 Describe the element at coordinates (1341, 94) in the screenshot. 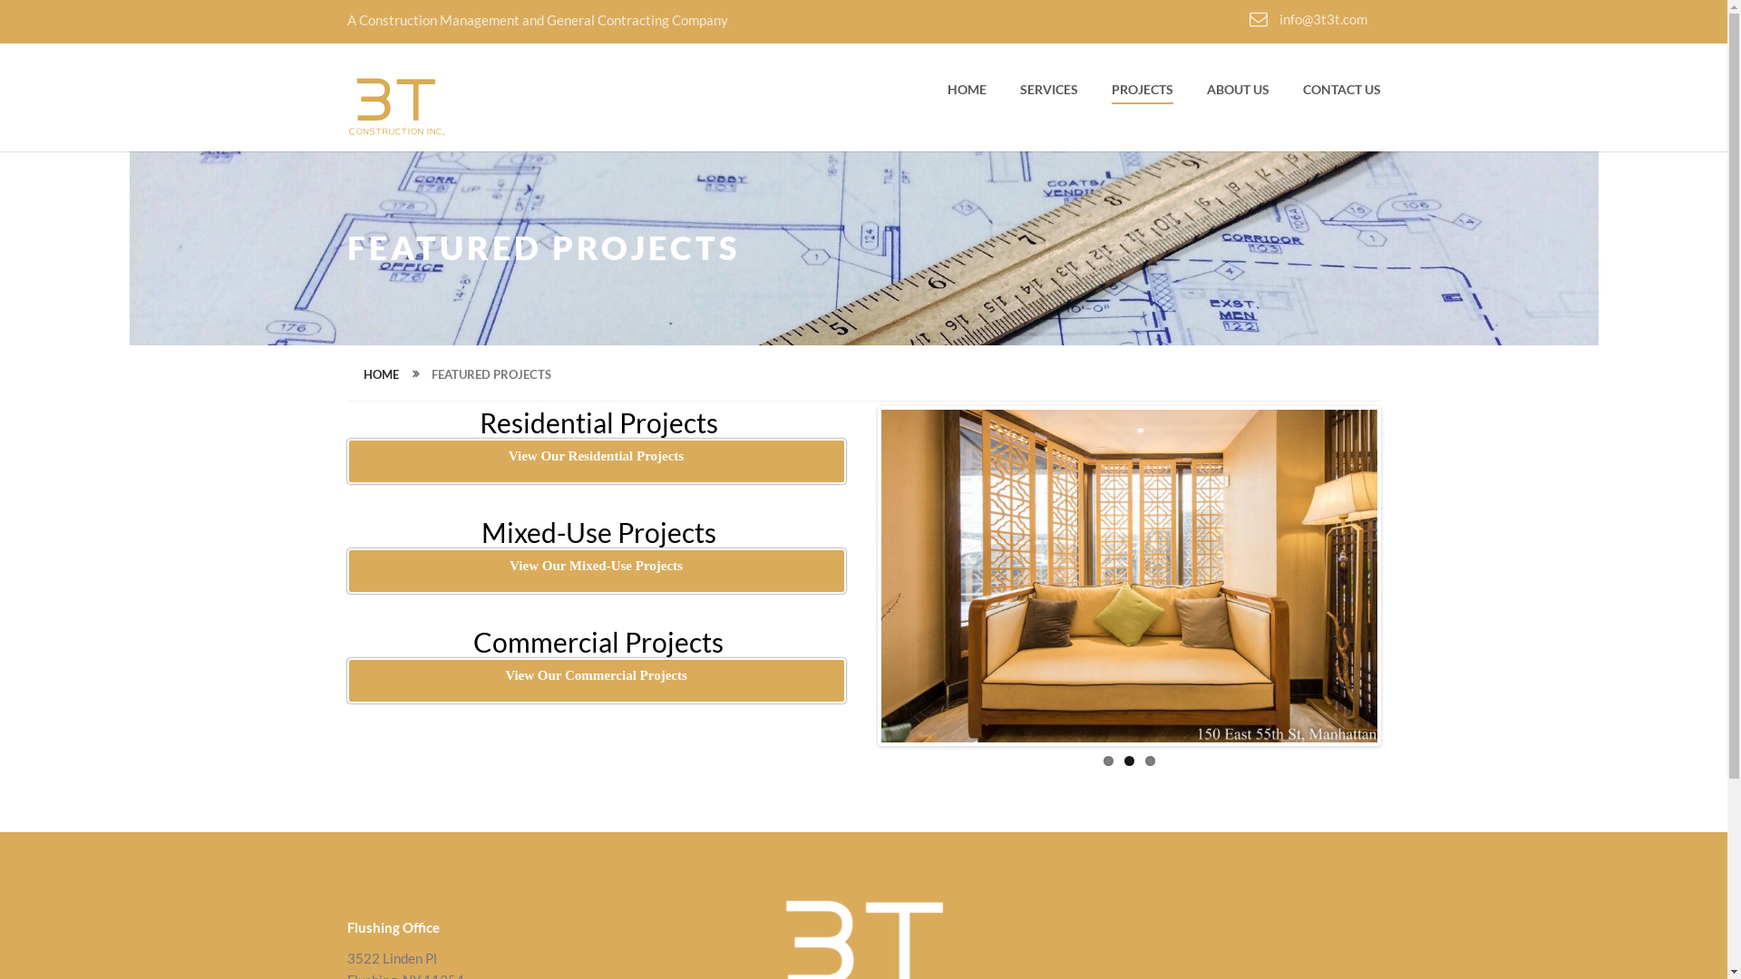

I see `CONTACT US` at that location.